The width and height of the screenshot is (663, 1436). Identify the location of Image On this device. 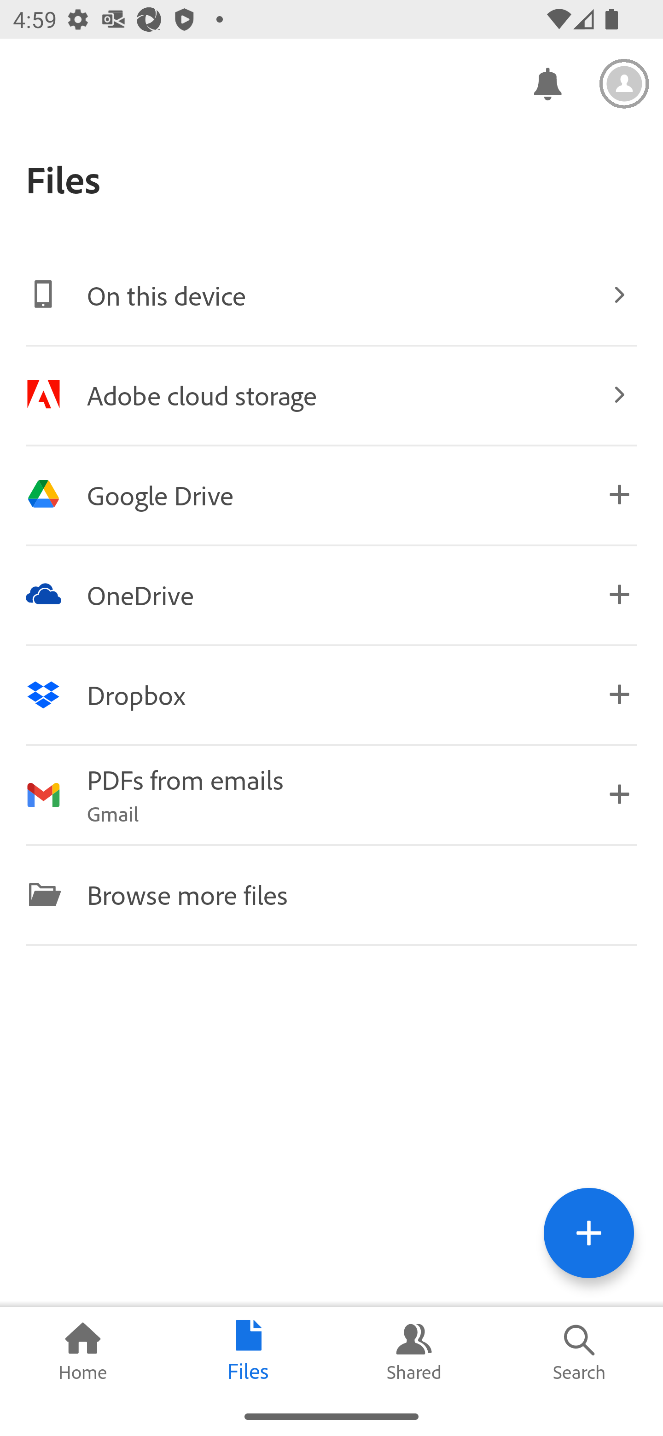
(331, 295).